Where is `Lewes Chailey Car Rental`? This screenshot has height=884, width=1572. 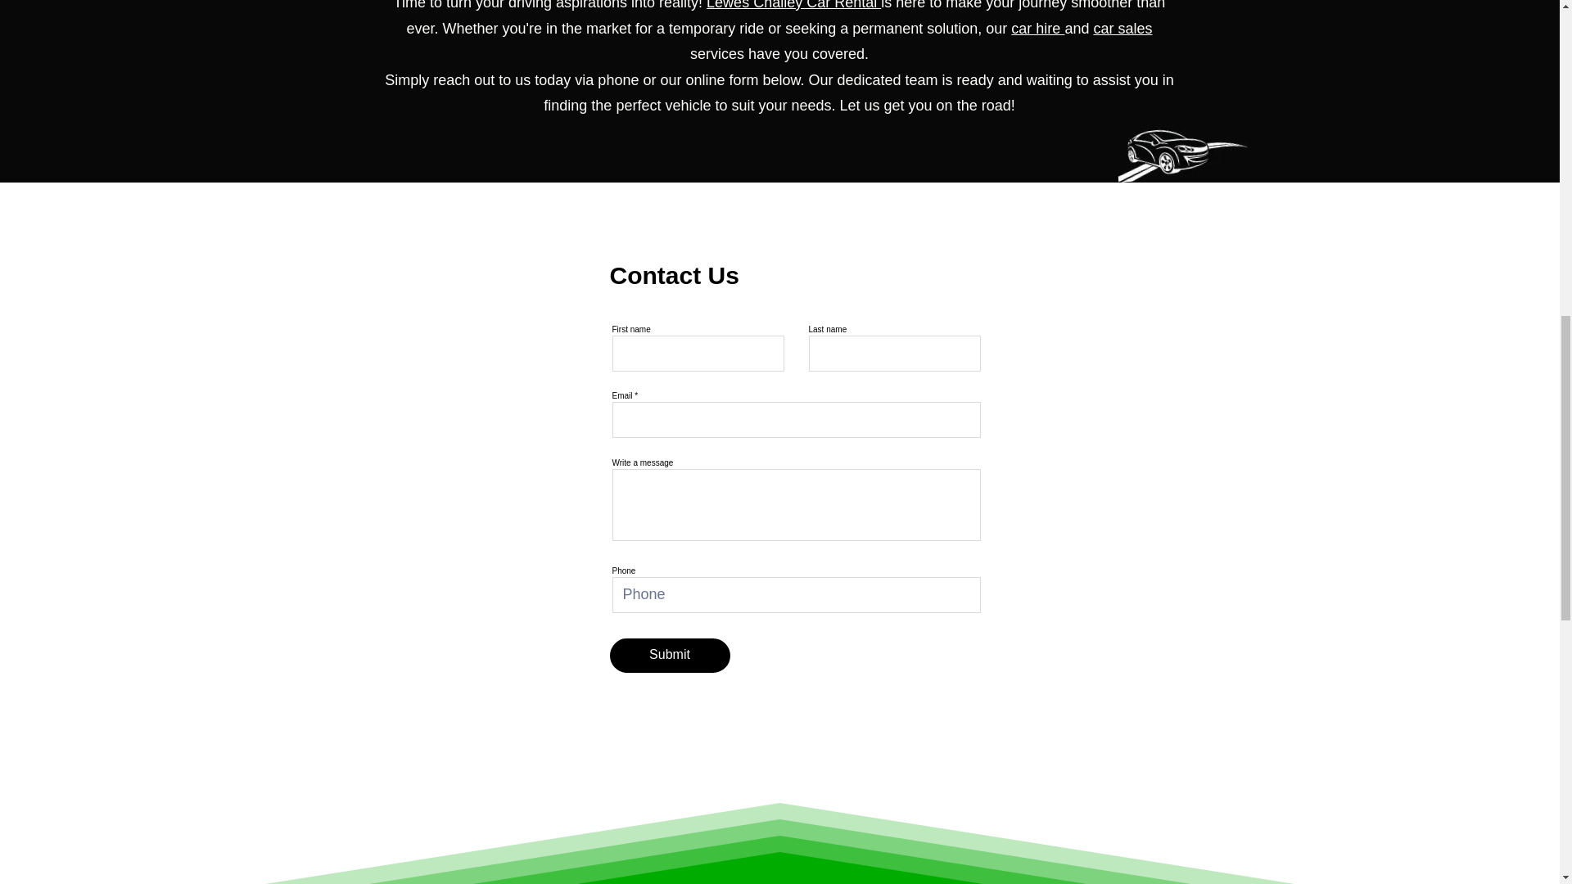 Lewes Chailey Car Rental is located at coordinates (793, 5).